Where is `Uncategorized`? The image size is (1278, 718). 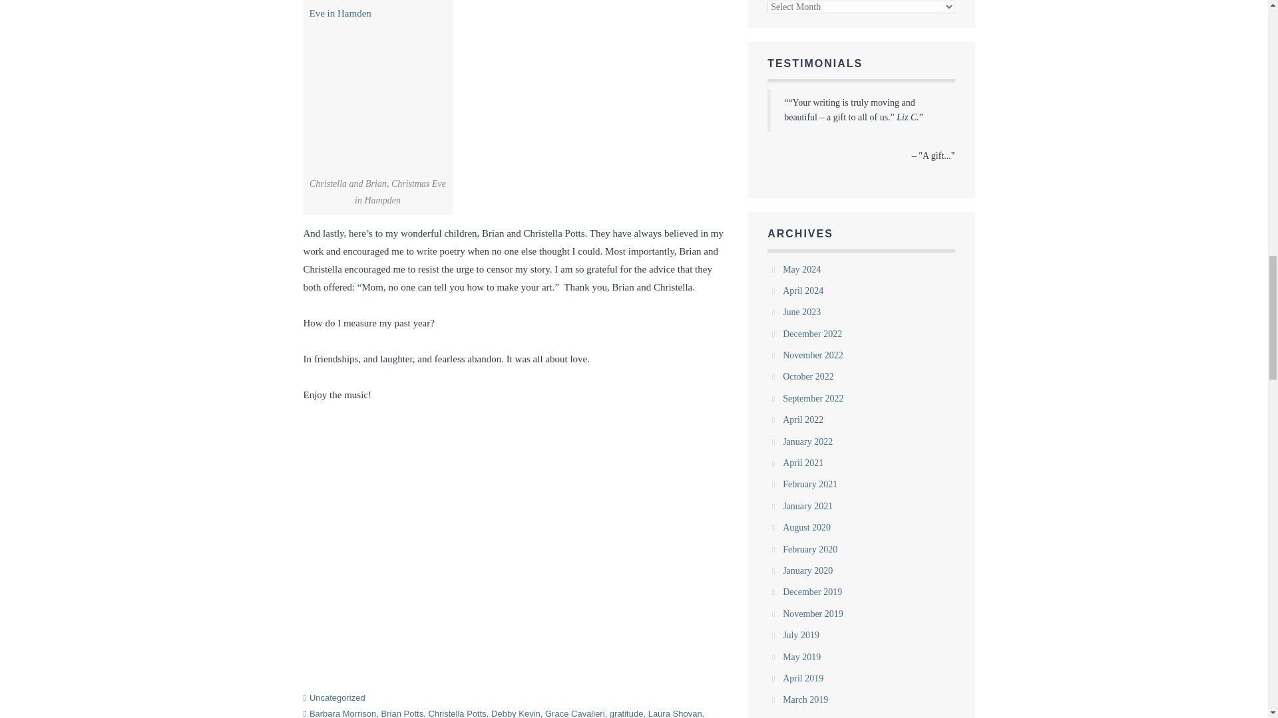
Uncategorized is located at coordinates (337, 698).